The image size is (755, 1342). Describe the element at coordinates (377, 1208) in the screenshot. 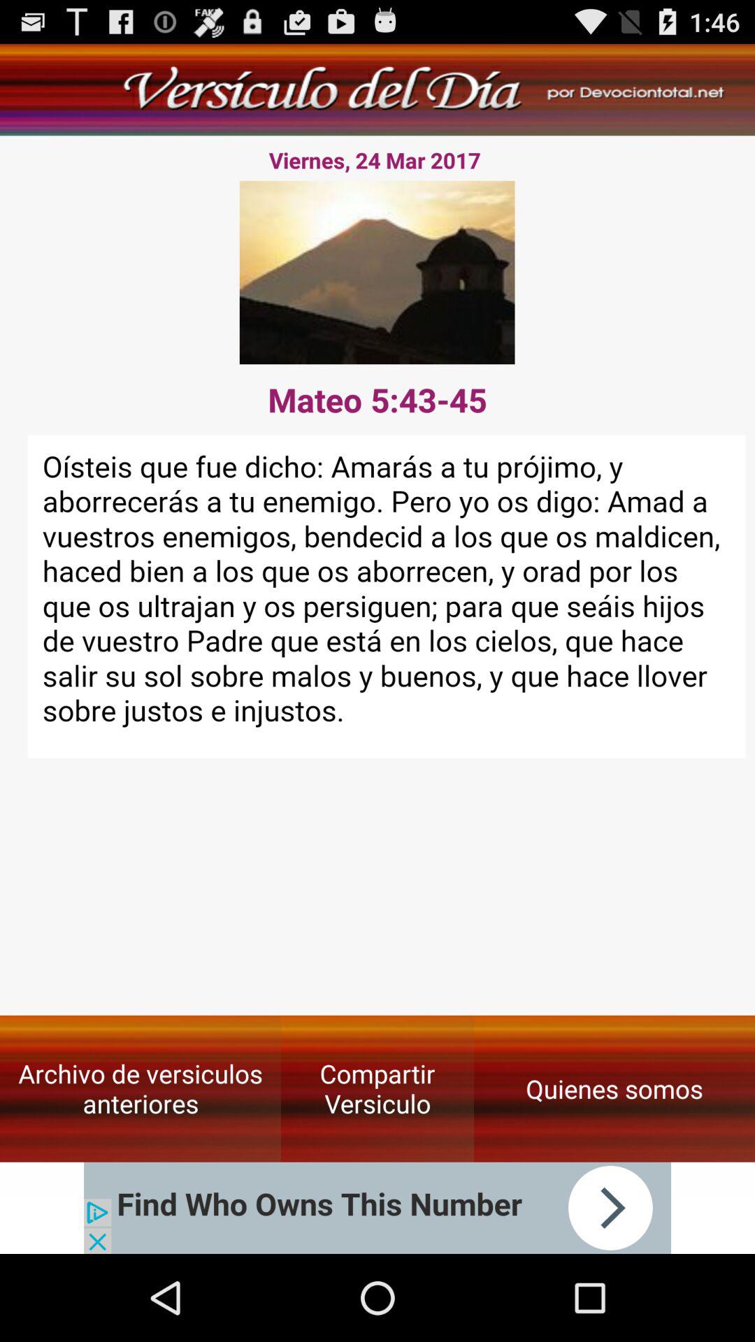

I see `advertising` at that location.